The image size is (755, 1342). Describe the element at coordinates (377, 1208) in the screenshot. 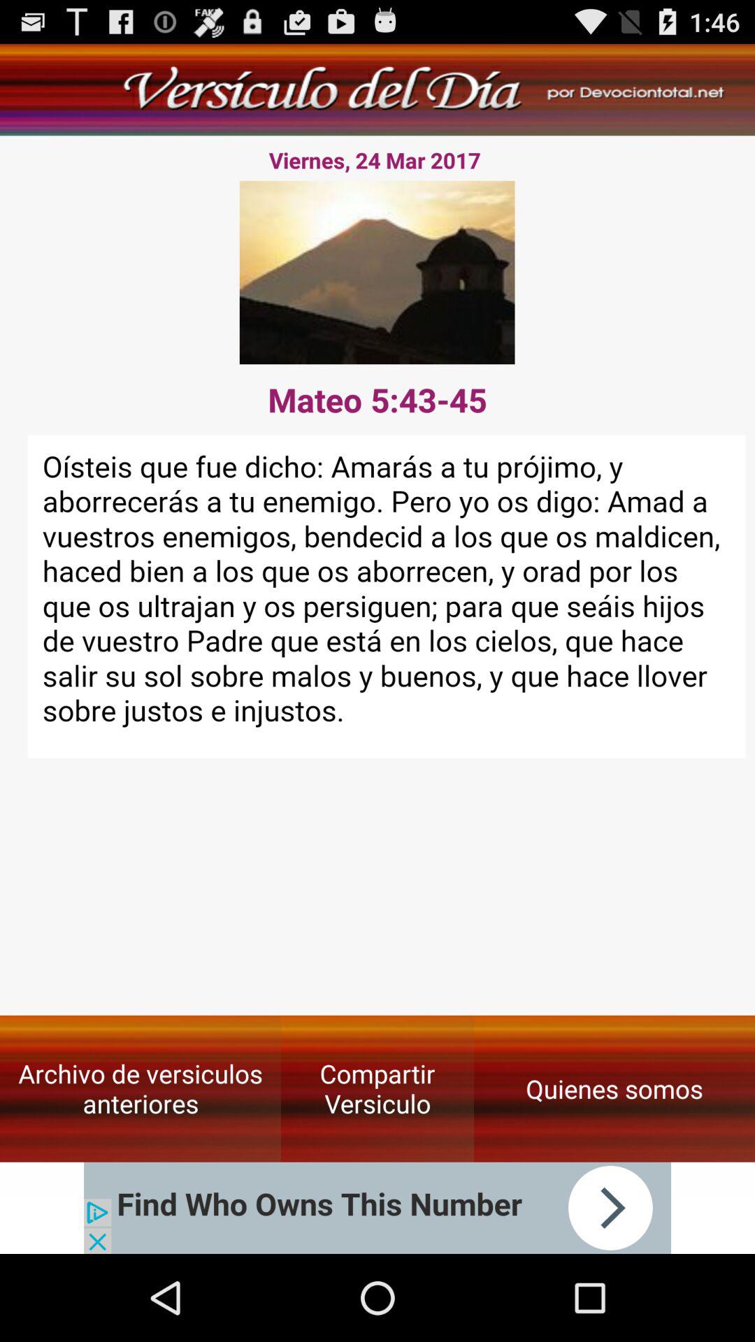

I see `advertising` at that location.